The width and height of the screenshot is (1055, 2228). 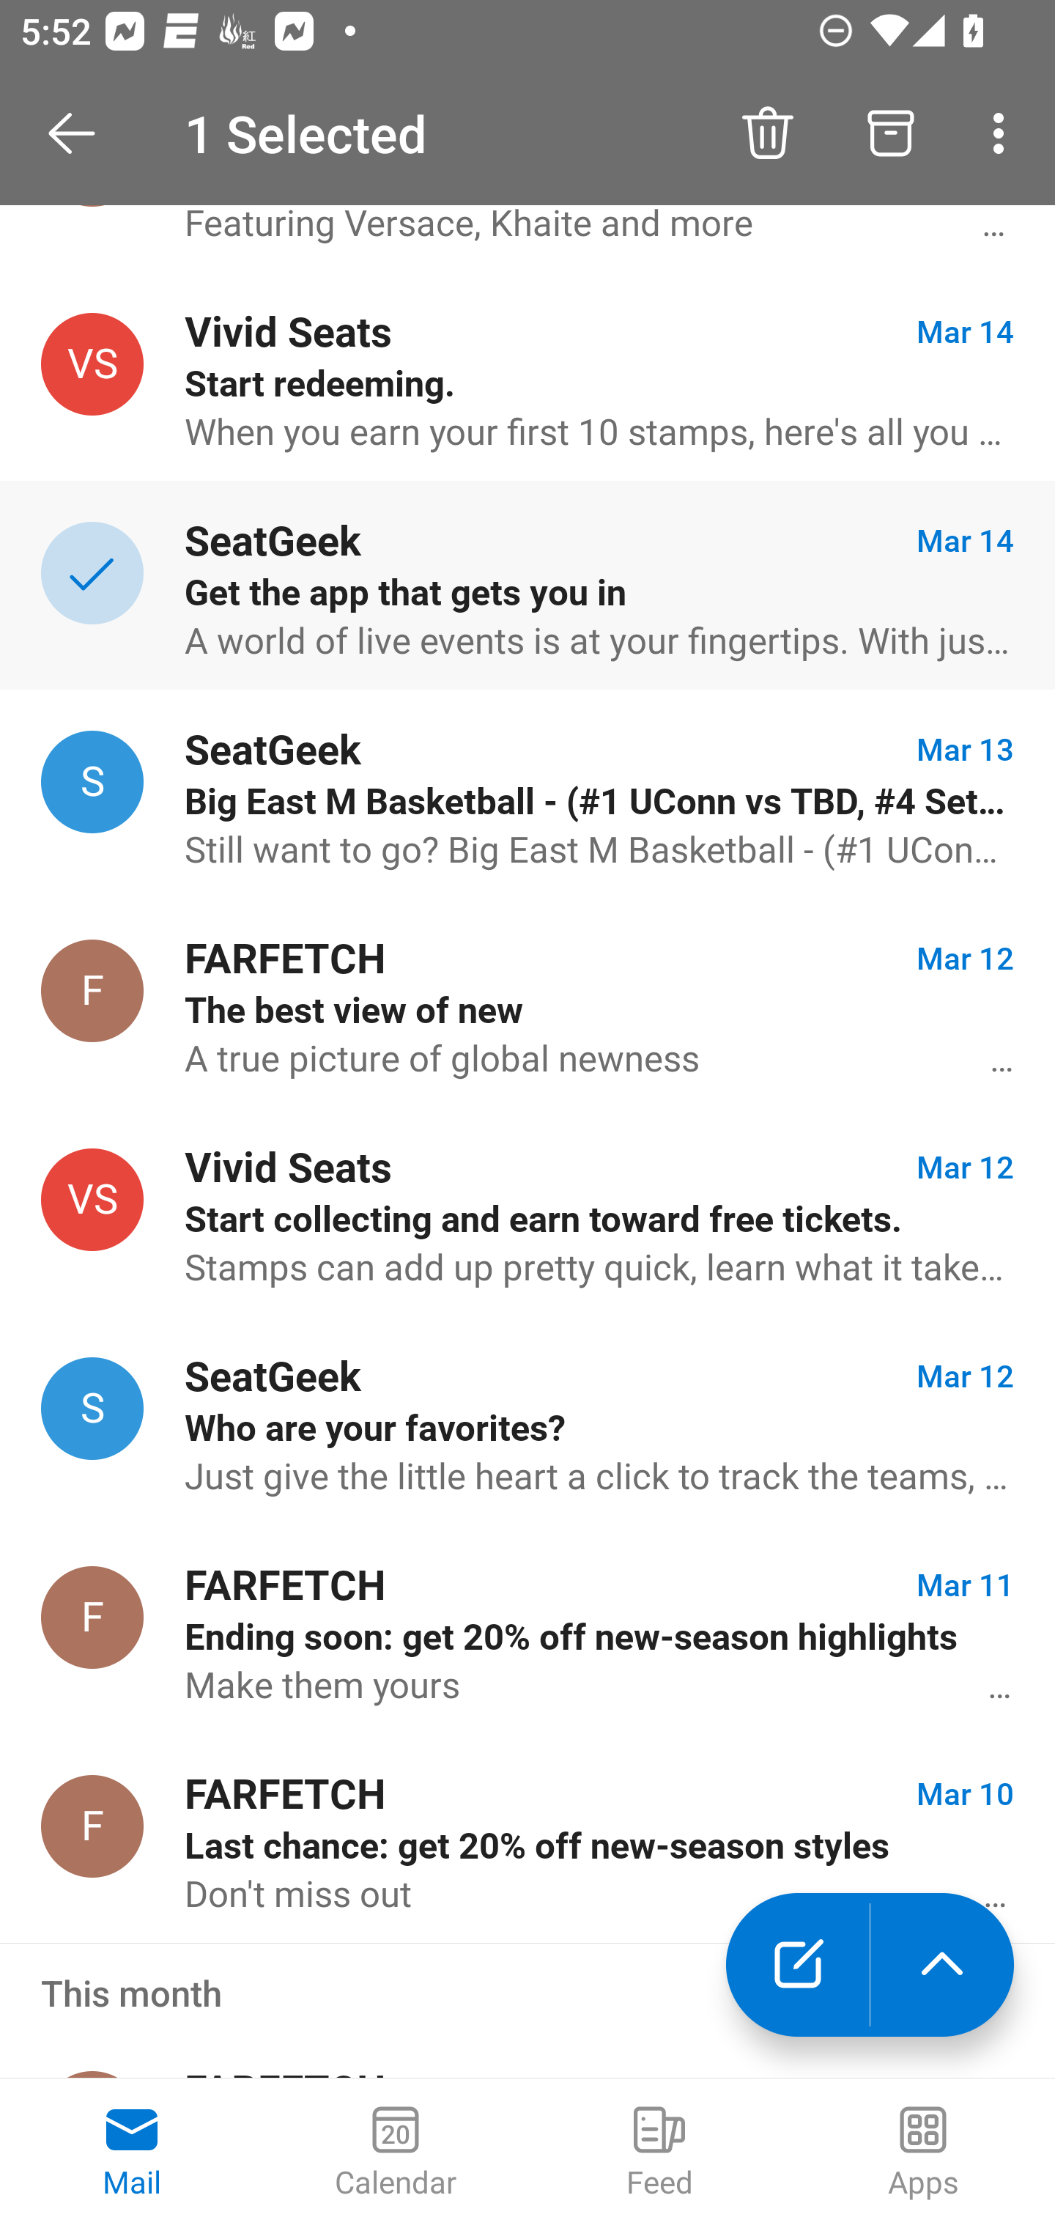 What do you see at coordinates (92, 1826) in the screenshot?
I see `FARFETCH, farfetch@email.farfetch.com` at bounding box center [92, 1826].